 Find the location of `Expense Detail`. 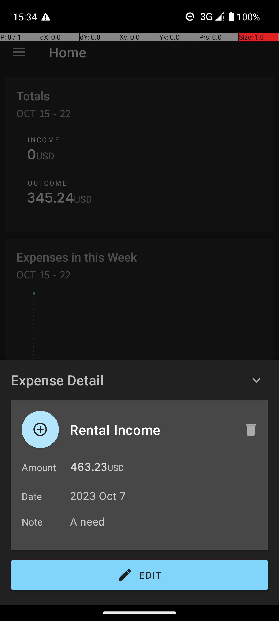

Expense Detail is located at coordinates (57, 380).